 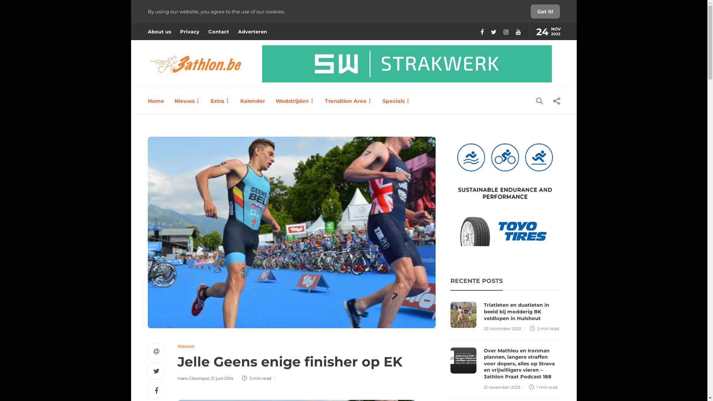 What do you see at coordinates (301, 363) in the screenshot?
I see `Jelle Geens enige finisher op EK` at bounding box center [301, 363].